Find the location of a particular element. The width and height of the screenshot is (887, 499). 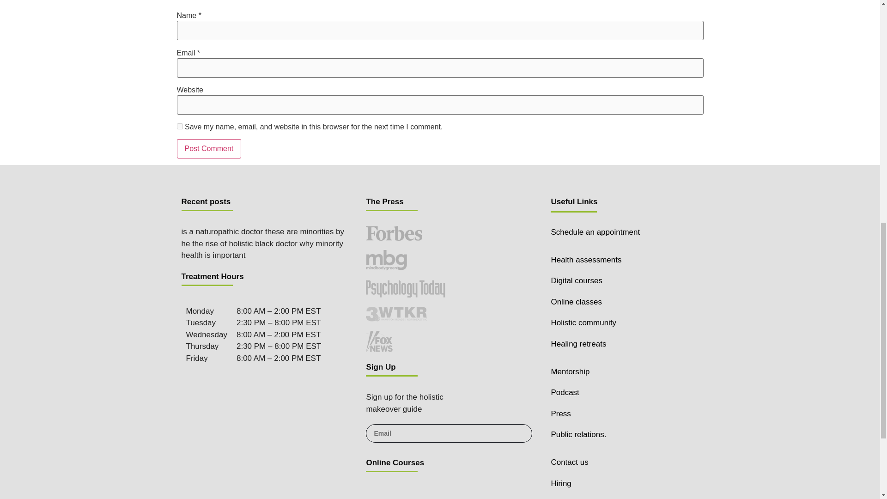

Mentorship is located at coordinates (570, 371).